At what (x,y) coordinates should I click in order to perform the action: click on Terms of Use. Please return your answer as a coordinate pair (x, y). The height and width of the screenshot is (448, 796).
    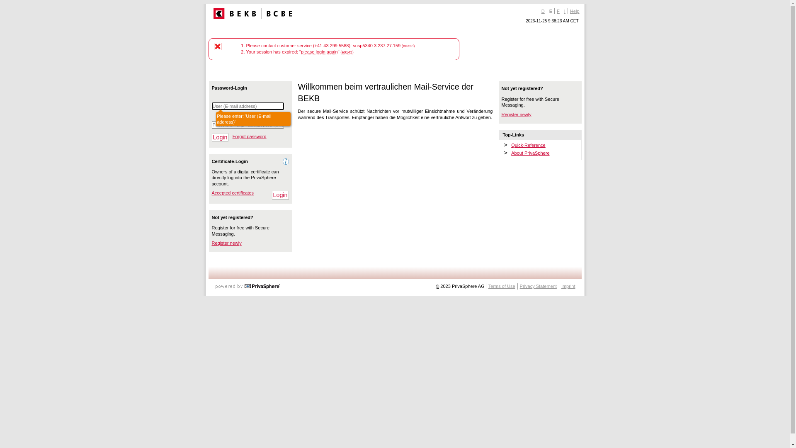
    Looking at the image, I should click on (502, 286).